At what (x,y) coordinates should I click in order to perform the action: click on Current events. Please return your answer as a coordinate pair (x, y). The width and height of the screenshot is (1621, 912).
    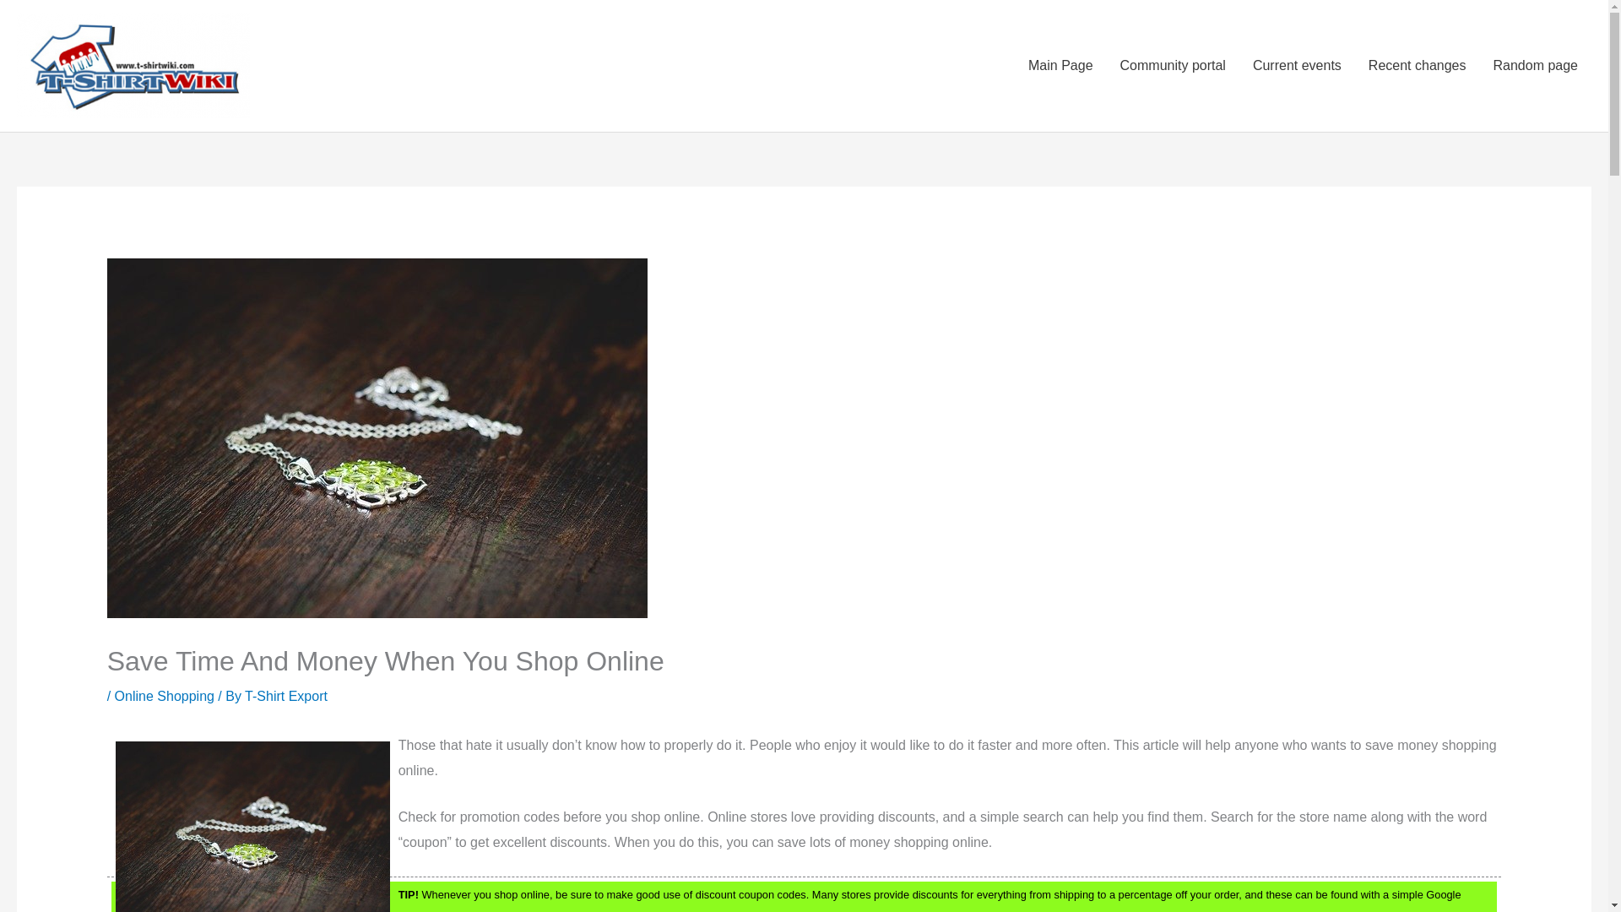
    Looking at the image, I should click on (1297, 66).